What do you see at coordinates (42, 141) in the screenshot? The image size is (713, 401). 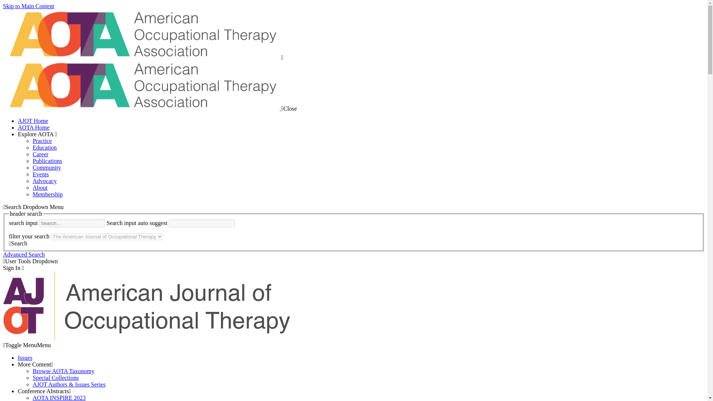 I see `Practice` at bounding box center [42, 141].